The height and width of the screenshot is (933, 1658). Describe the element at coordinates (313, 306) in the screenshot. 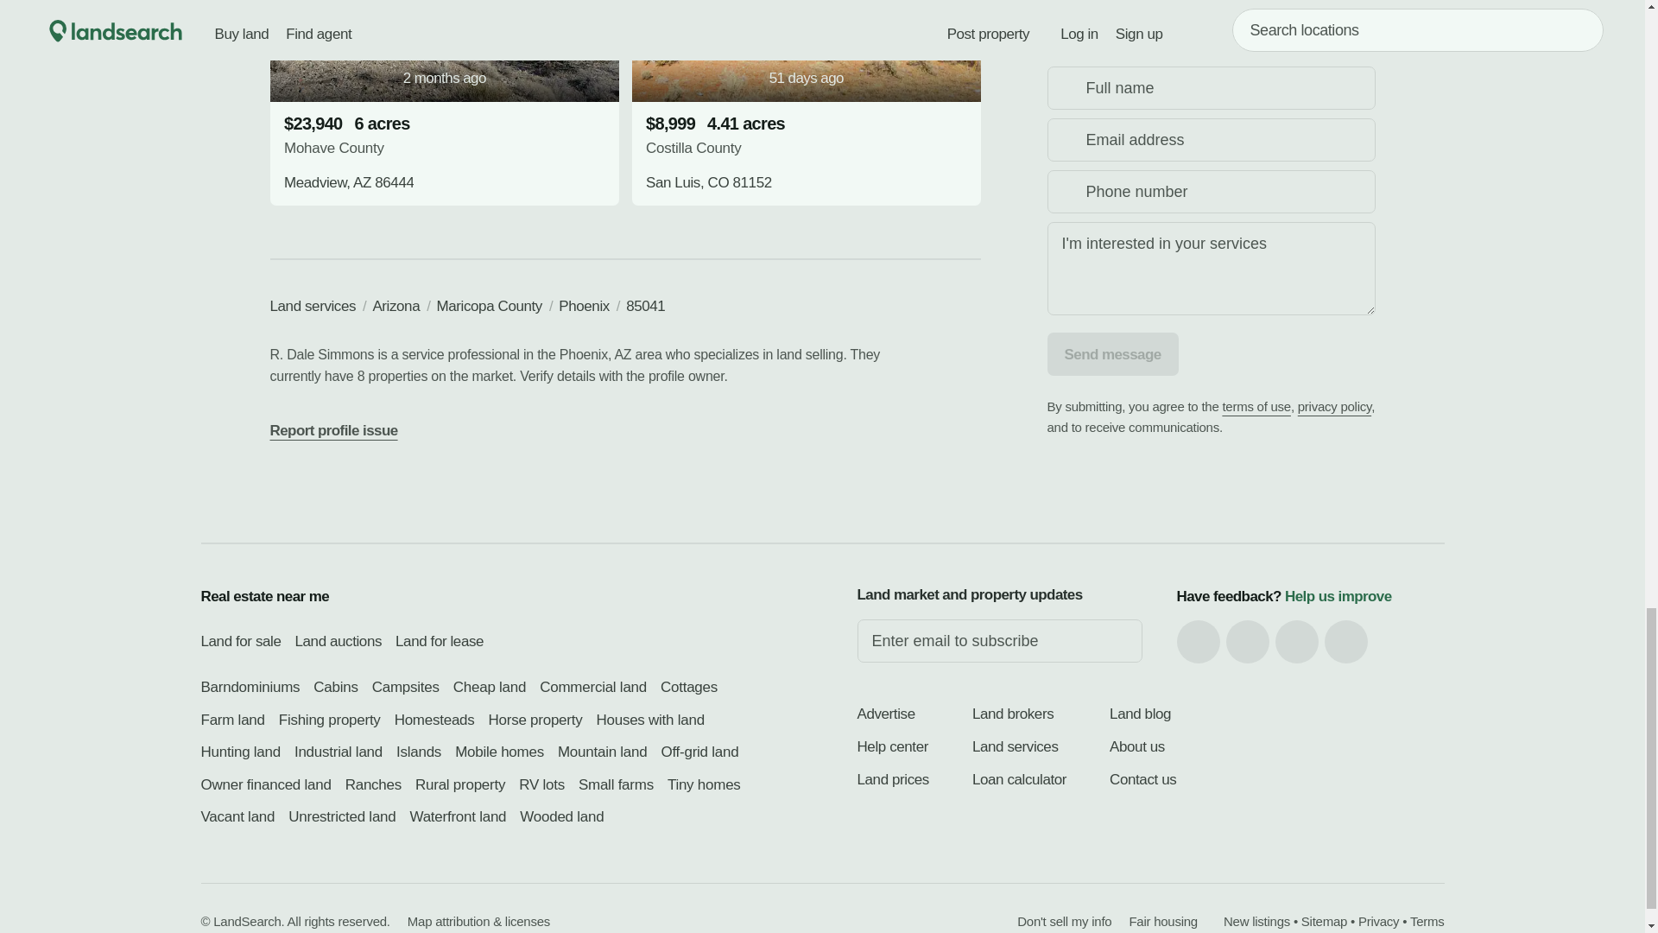

I see `Land services` at that location.